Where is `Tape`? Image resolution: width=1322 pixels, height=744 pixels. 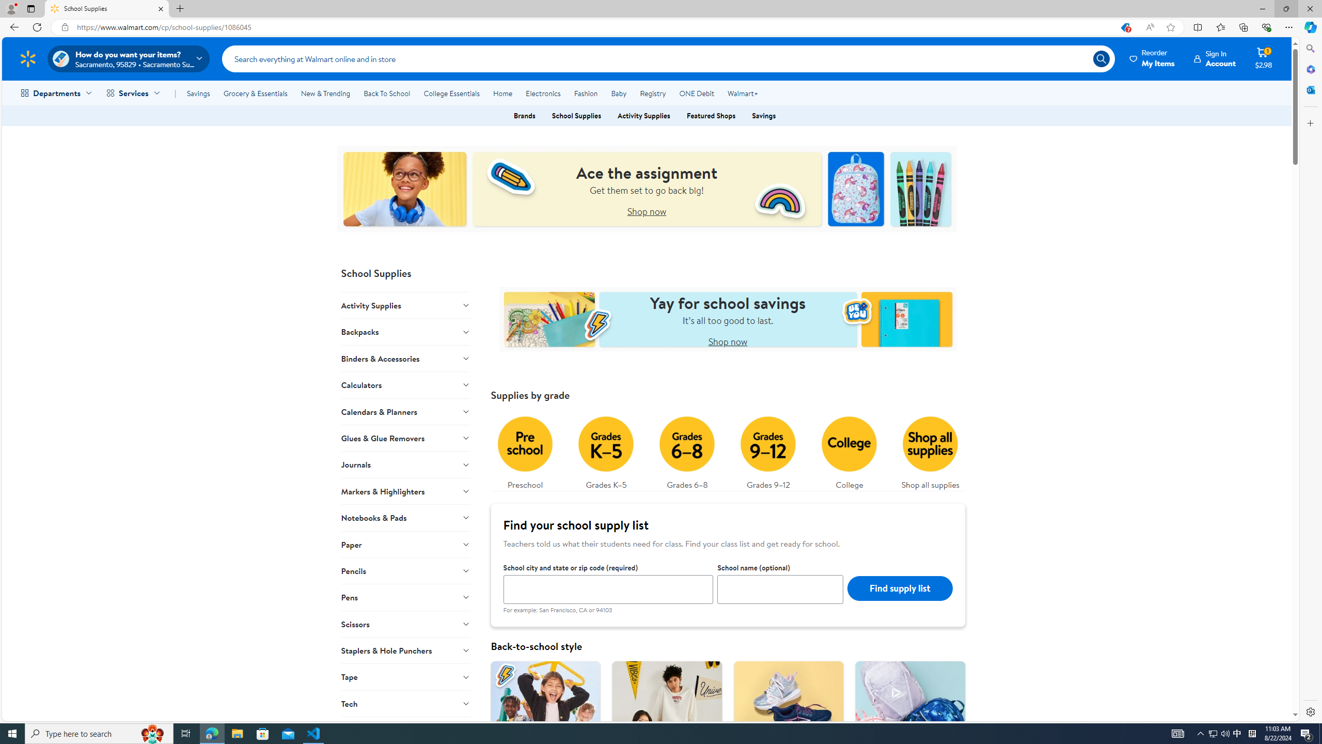
Tape is located at coordinates (406, 677).